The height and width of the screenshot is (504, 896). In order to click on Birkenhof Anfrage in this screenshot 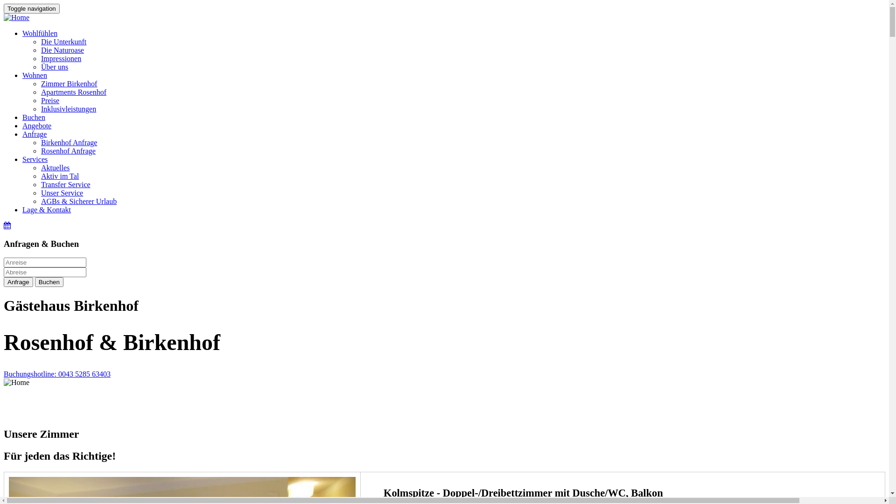, I will do `click(69, 143)`.